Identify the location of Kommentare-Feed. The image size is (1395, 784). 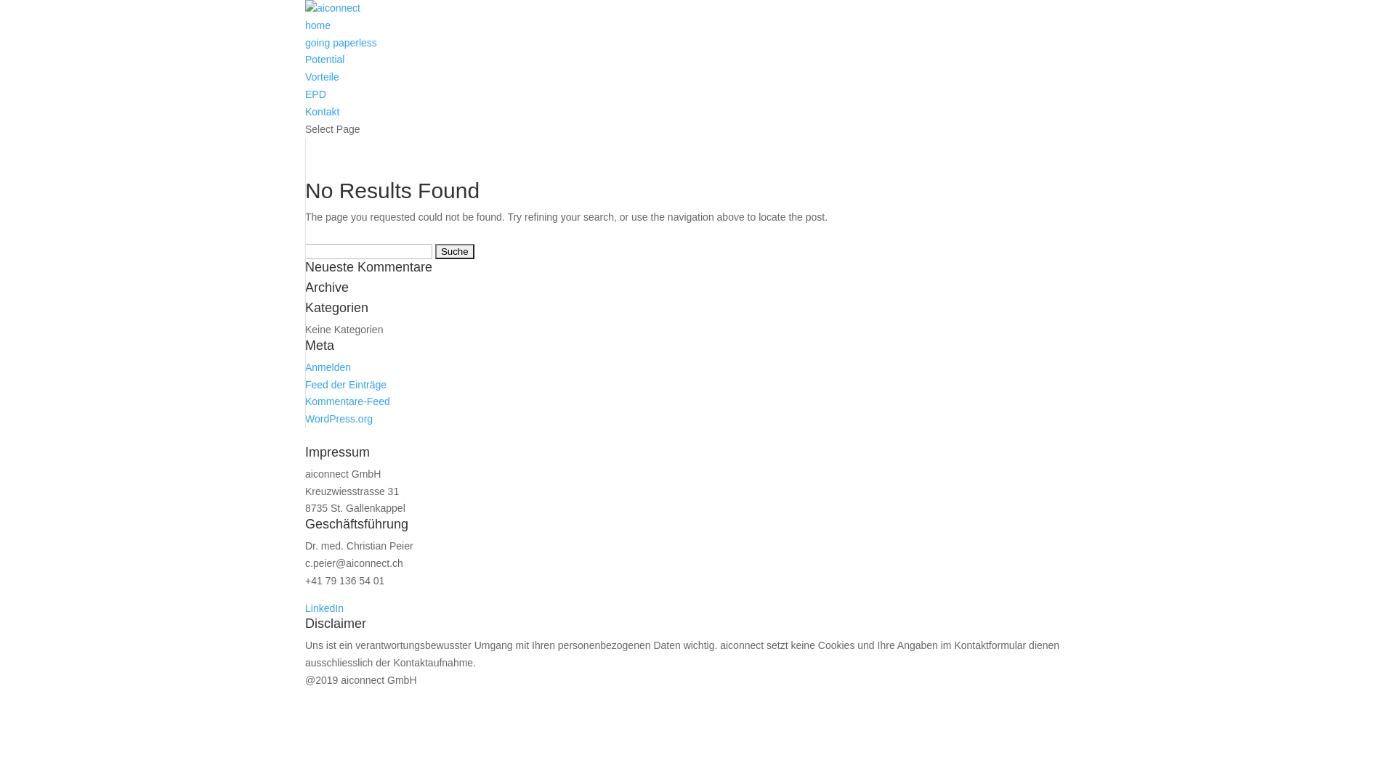
(347, 401).